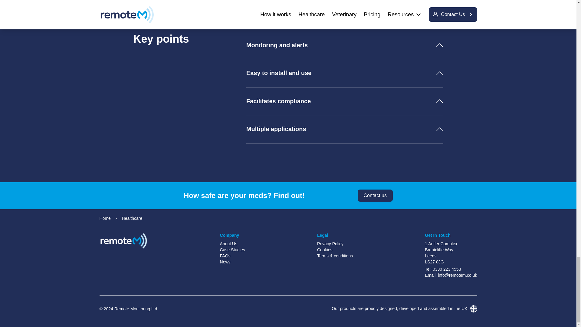 This screenshot has width=581, height=327. What do you see at coordinates (232, 262) in the screenshot?
I see `News` at bounding box center [232, 262].